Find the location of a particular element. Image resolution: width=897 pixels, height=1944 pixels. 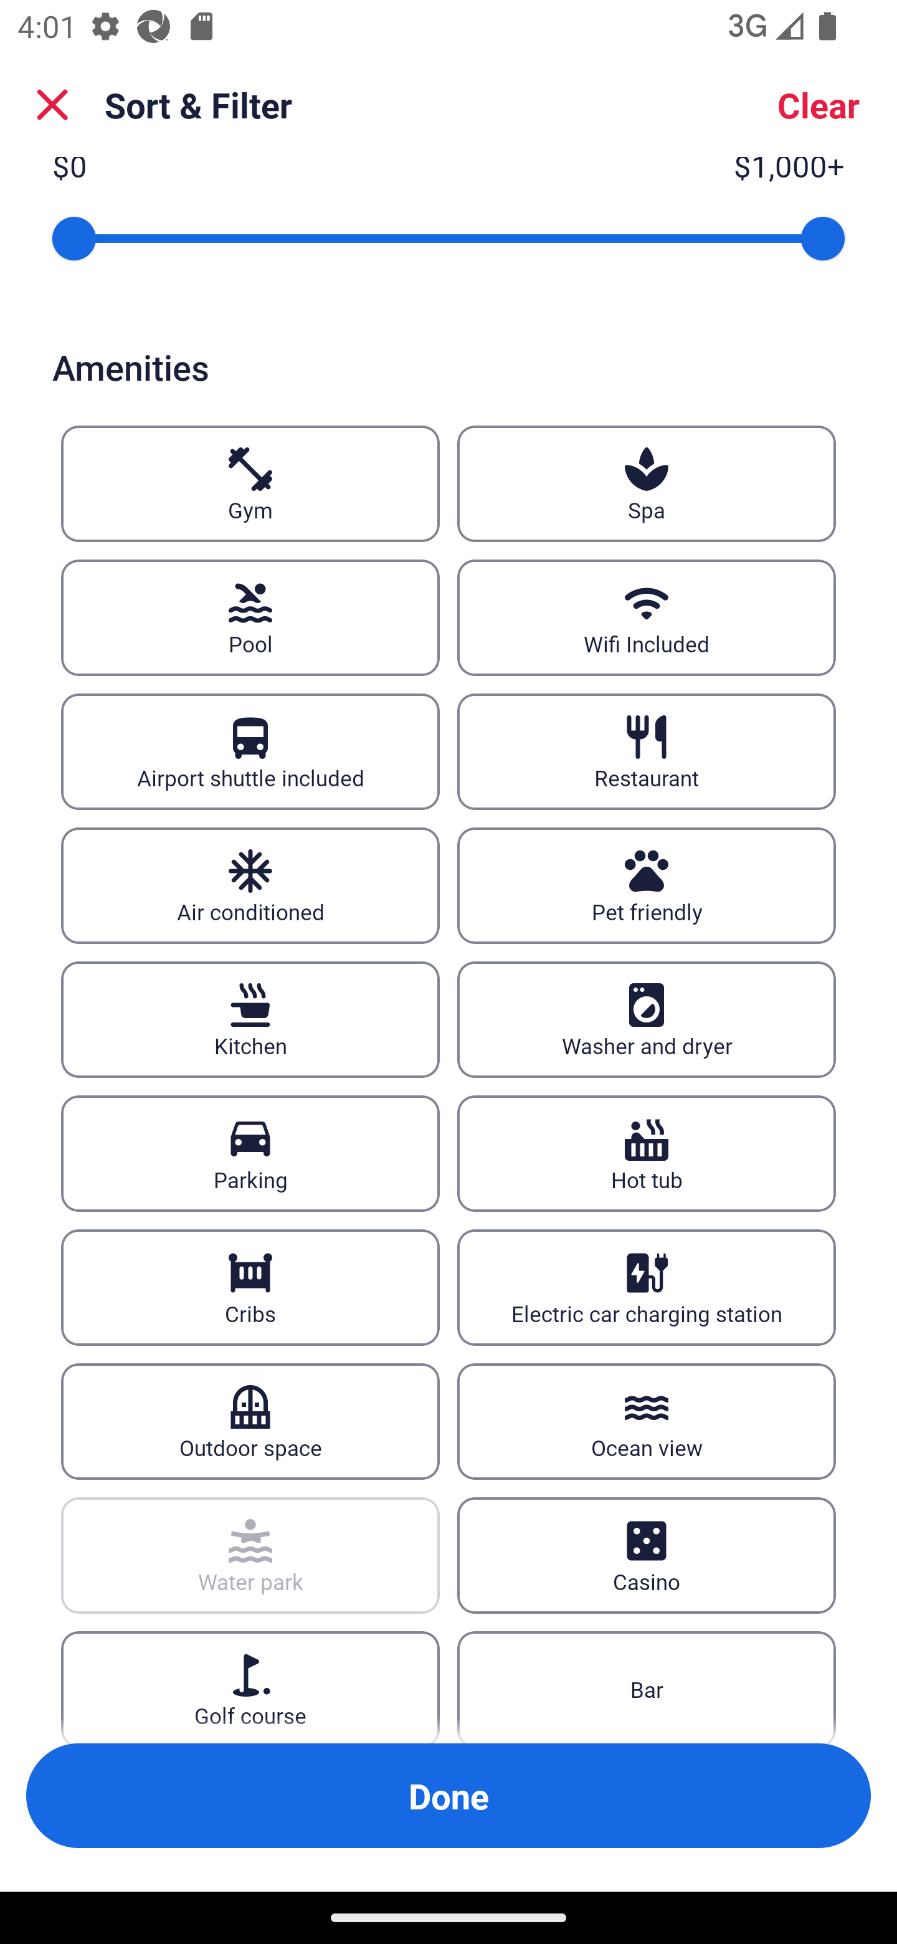

Golf course is located at coordinates (250, 1687).